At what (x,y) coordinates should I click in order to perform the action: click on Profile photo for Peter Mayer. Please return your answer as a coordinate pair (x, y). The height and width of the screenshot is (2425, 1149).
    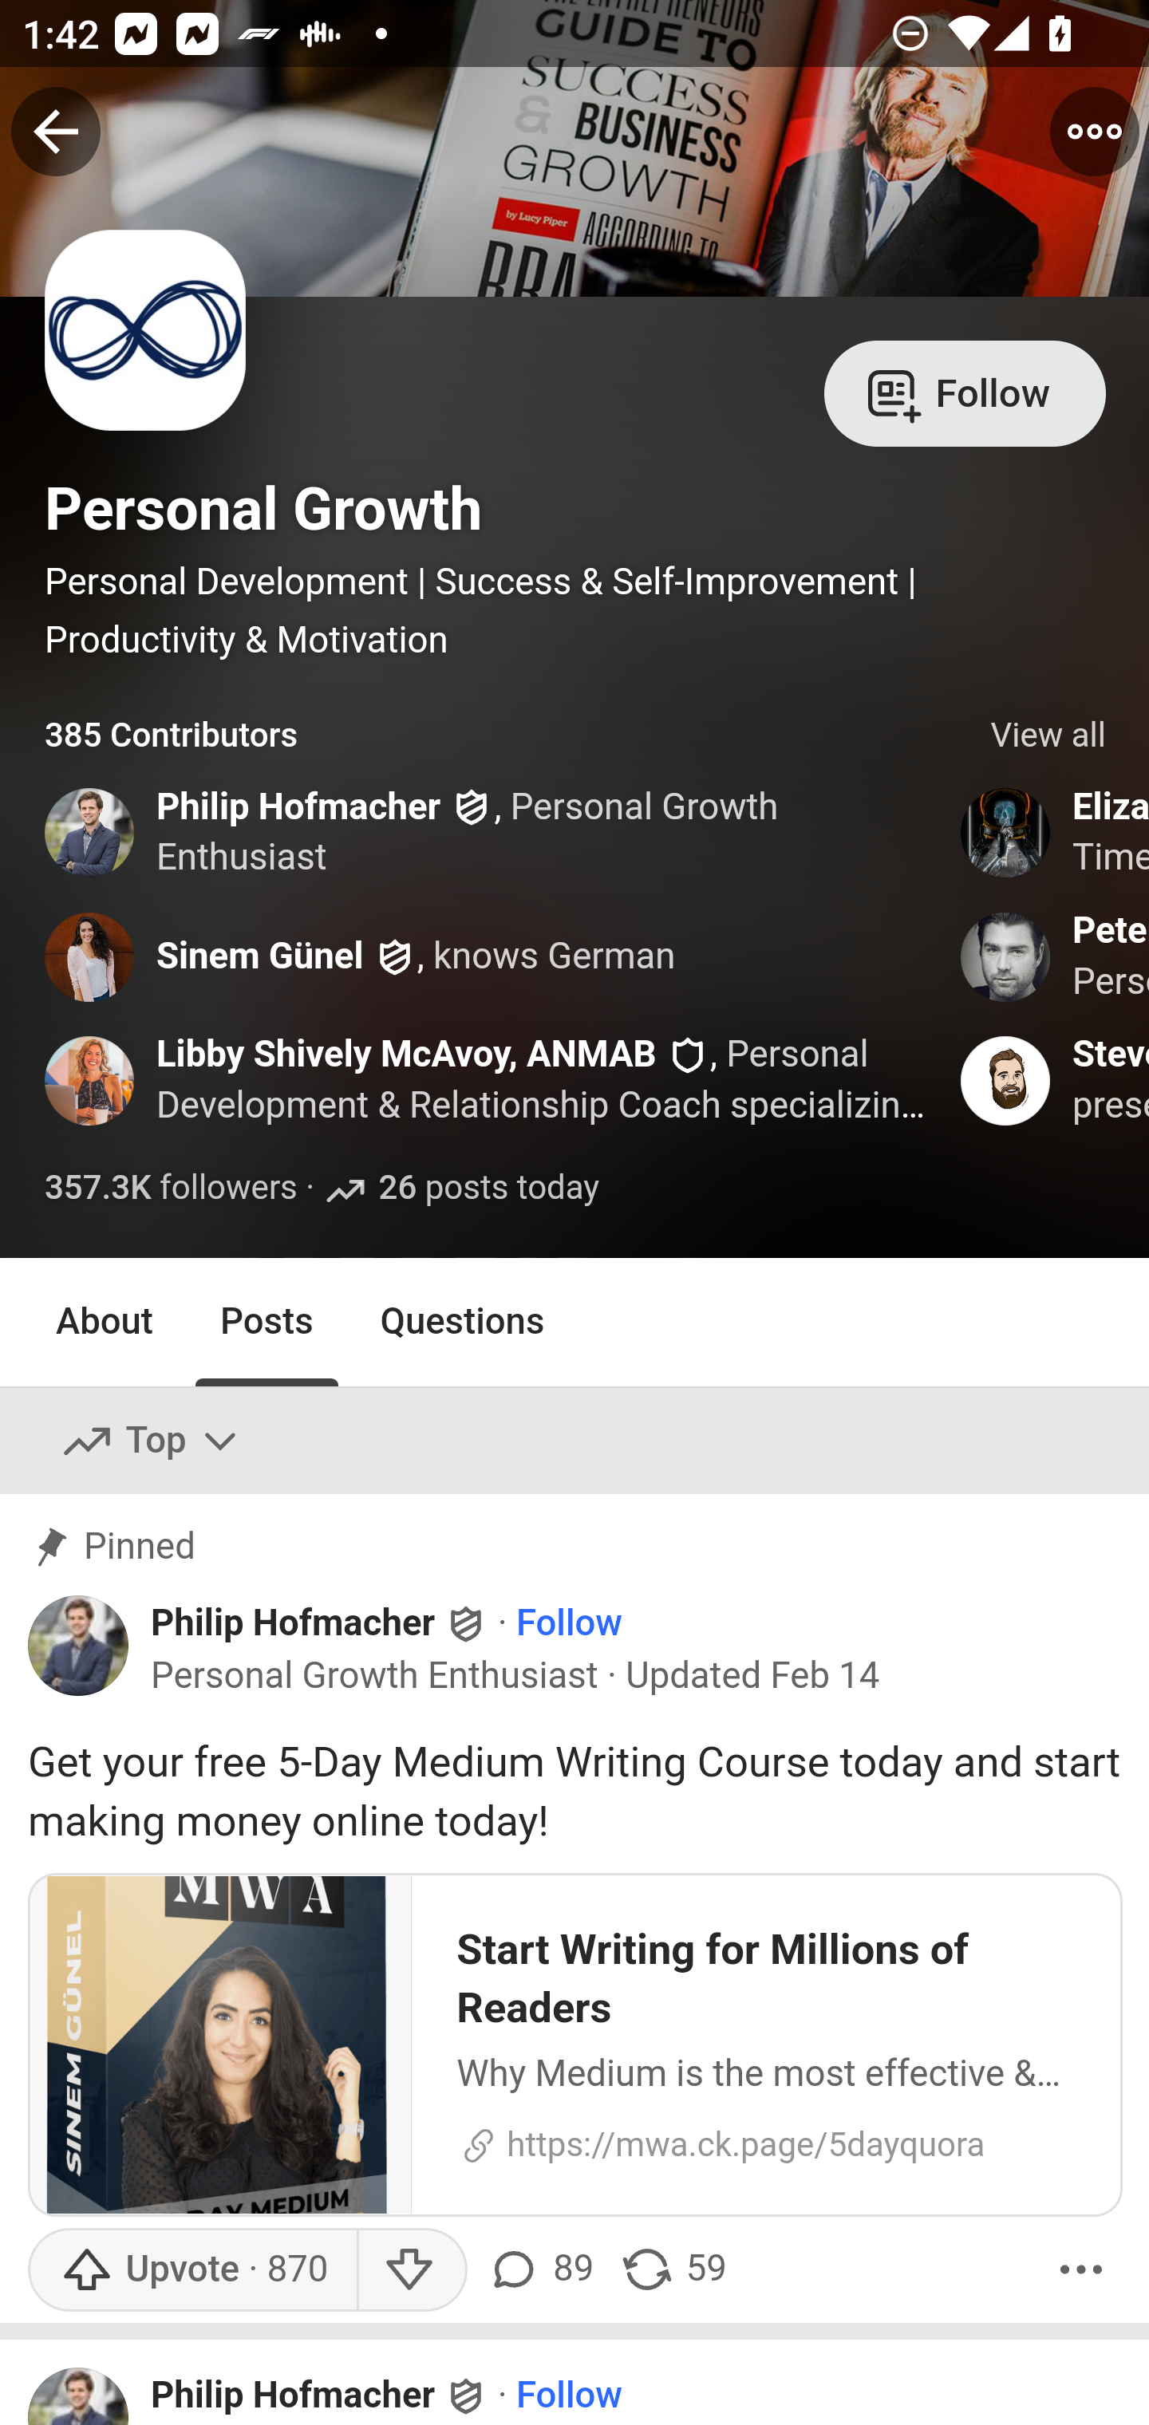
    Looking at the image, I should click on (1006, 956).